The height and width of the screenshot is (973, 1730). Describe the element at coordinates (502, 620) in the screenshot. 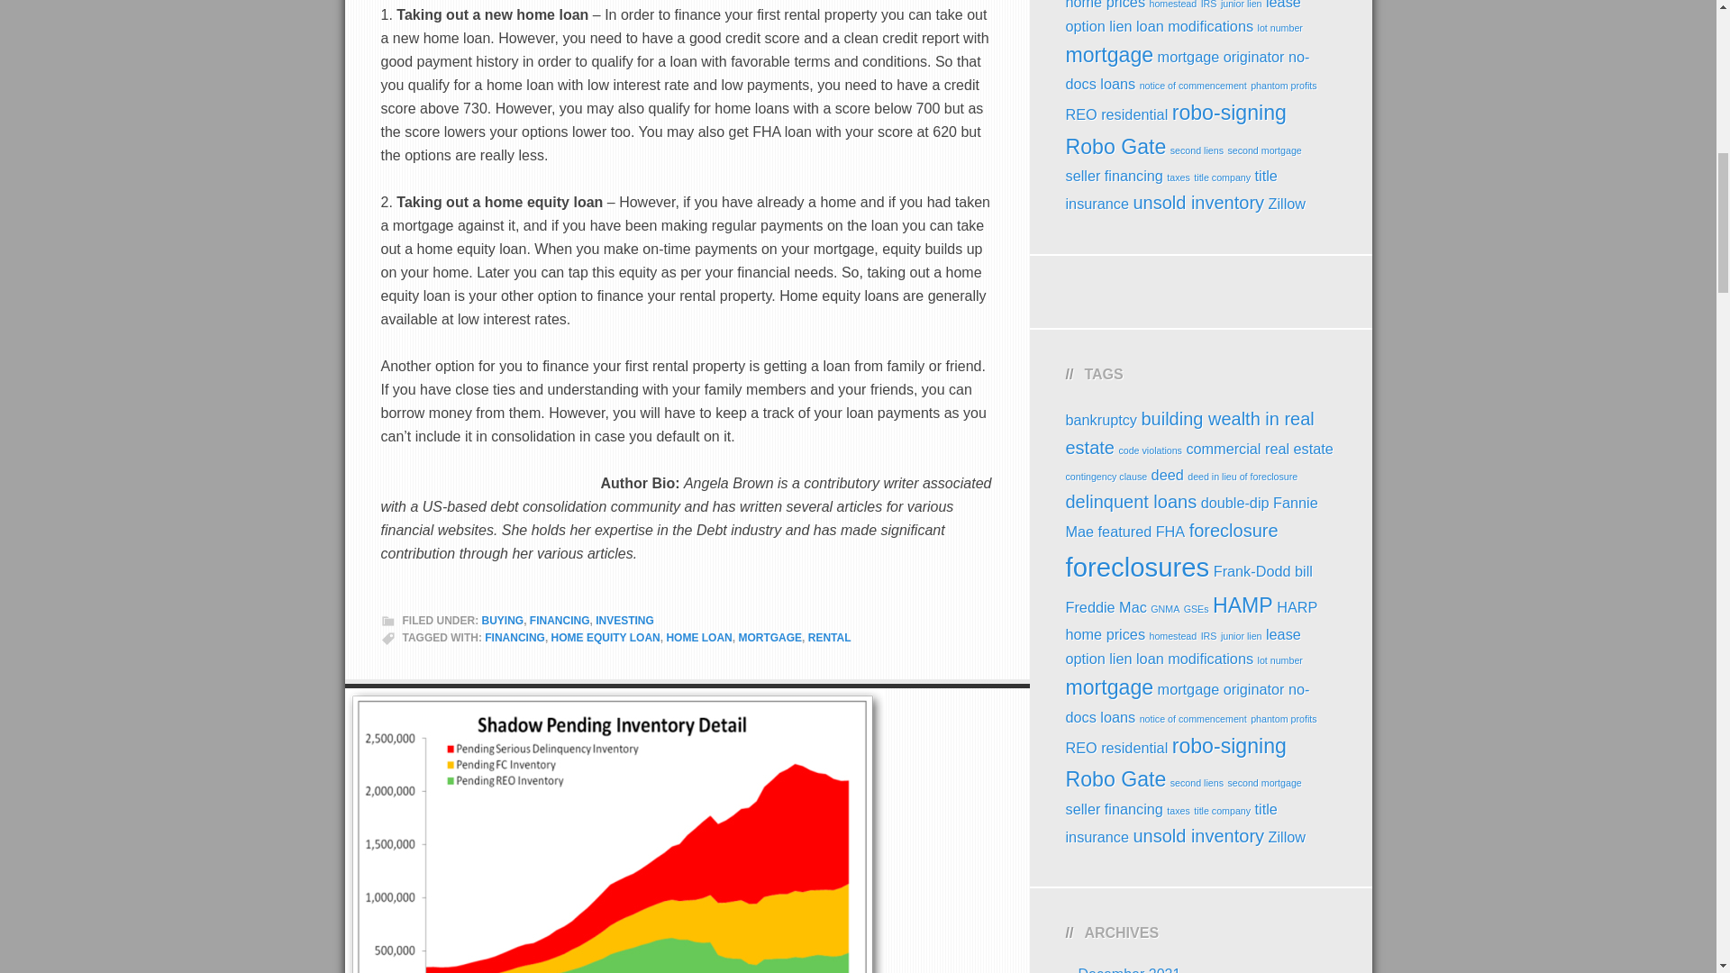

I see `BUYING` at that location.